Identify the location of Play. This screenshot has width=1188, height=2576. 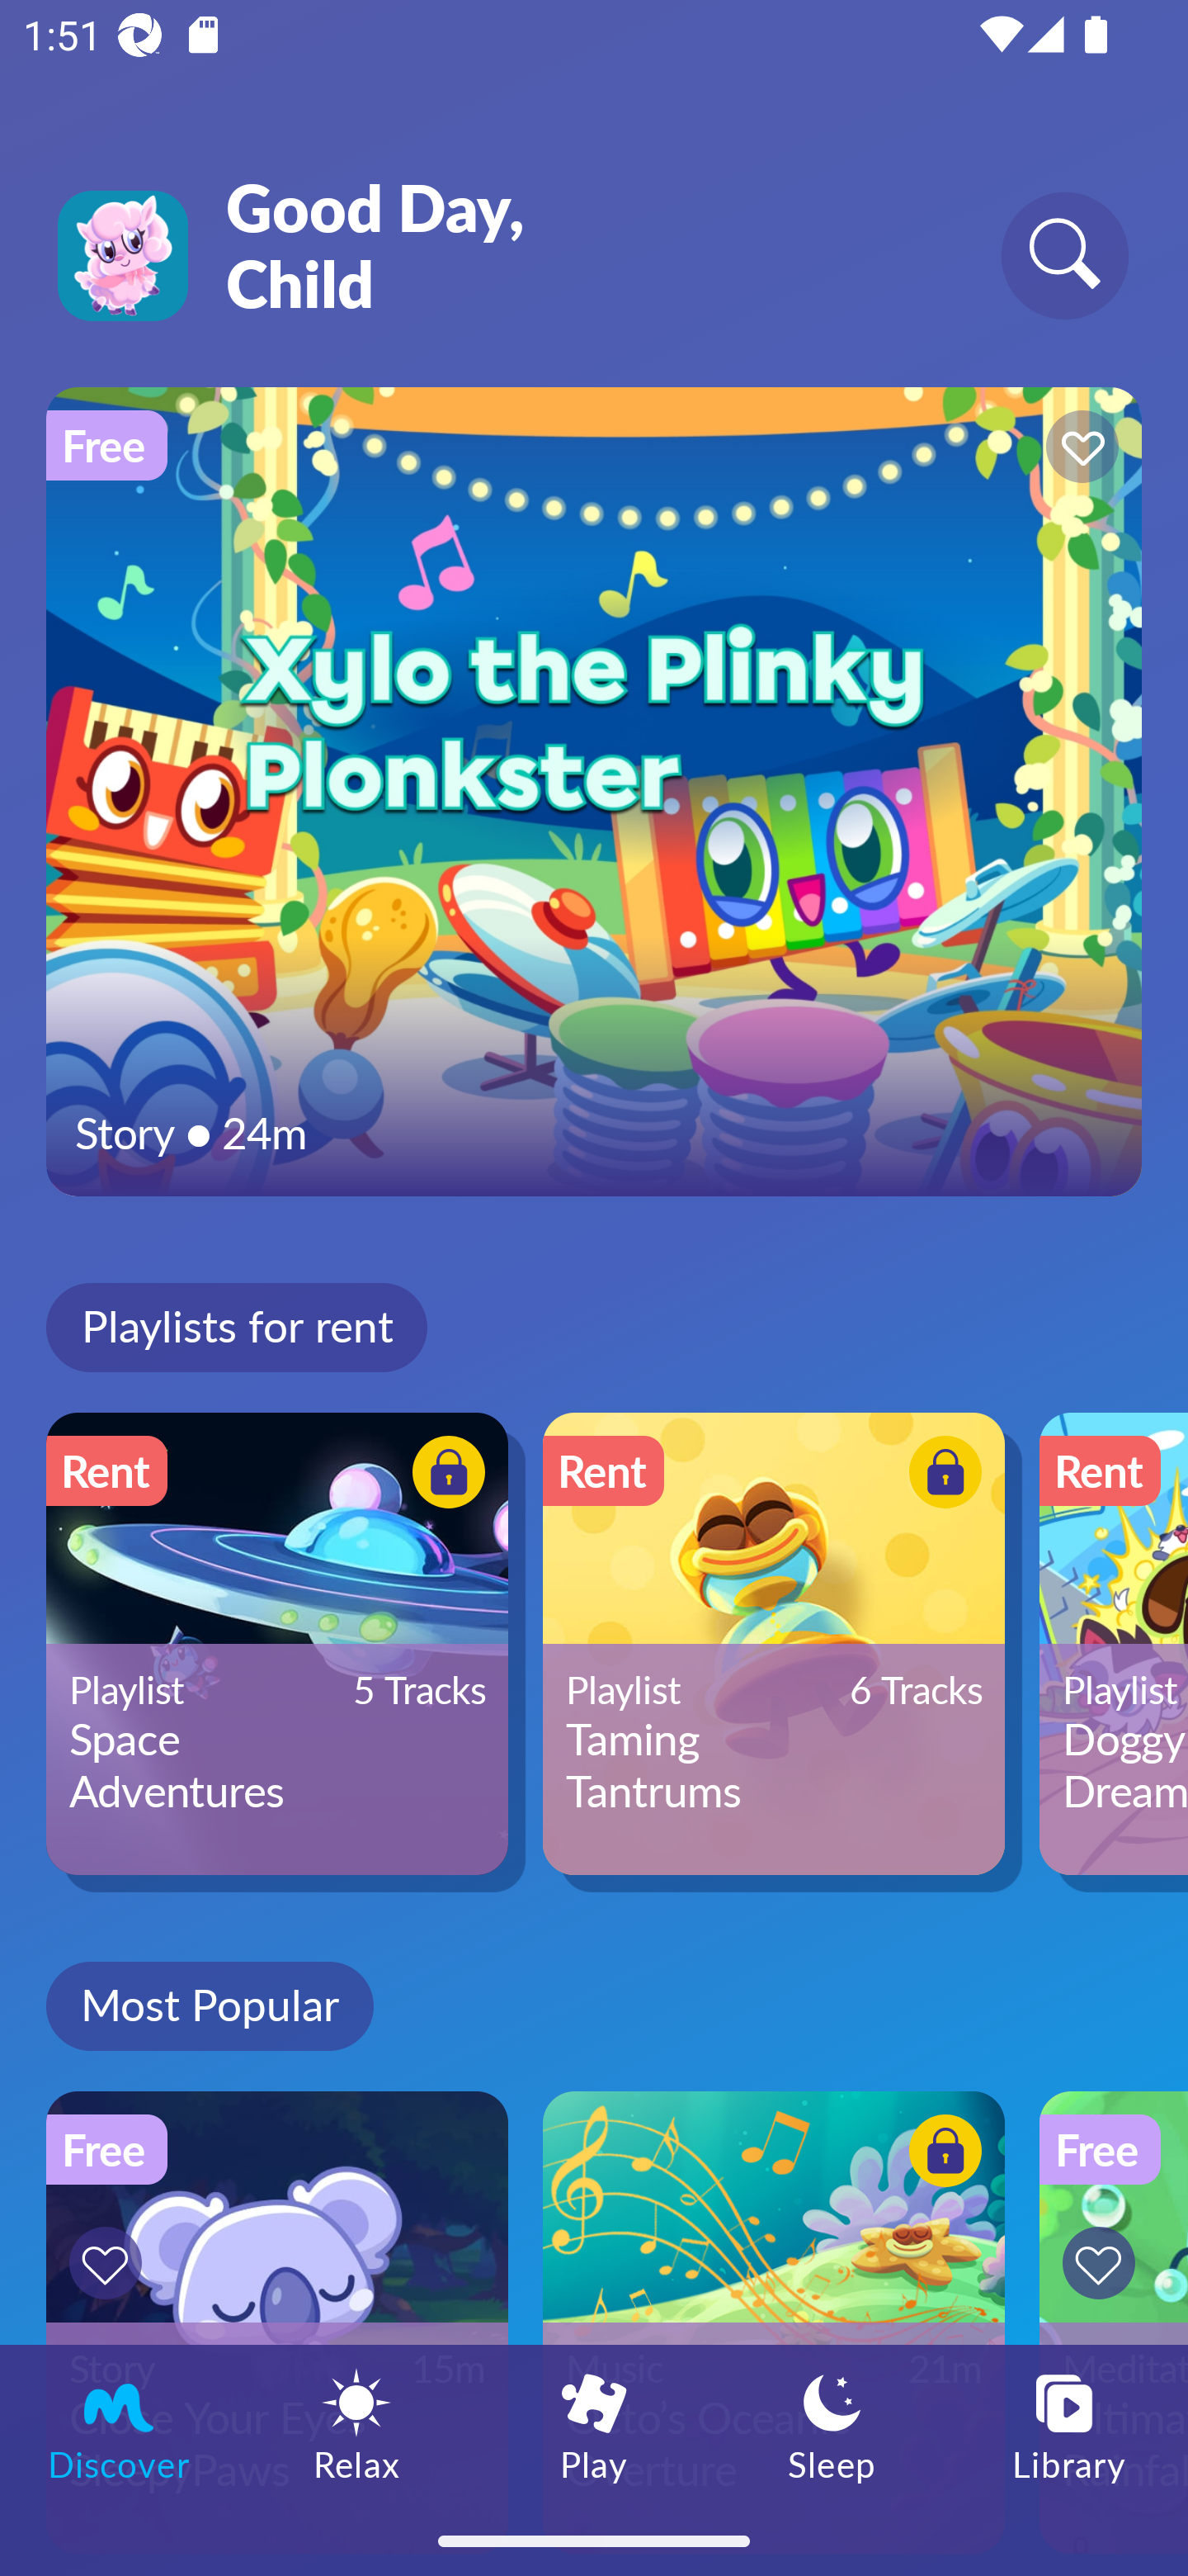
(594, 2425).